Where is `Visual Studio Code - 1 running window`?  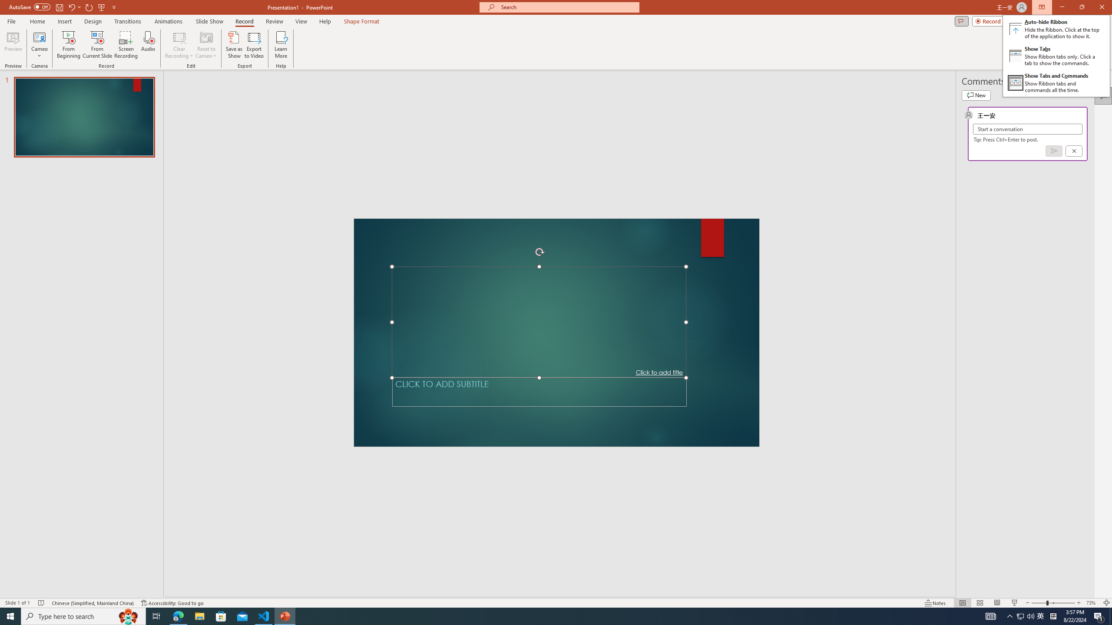 Visual Studio Code - 1 running window is located at coordinates (264, 616).